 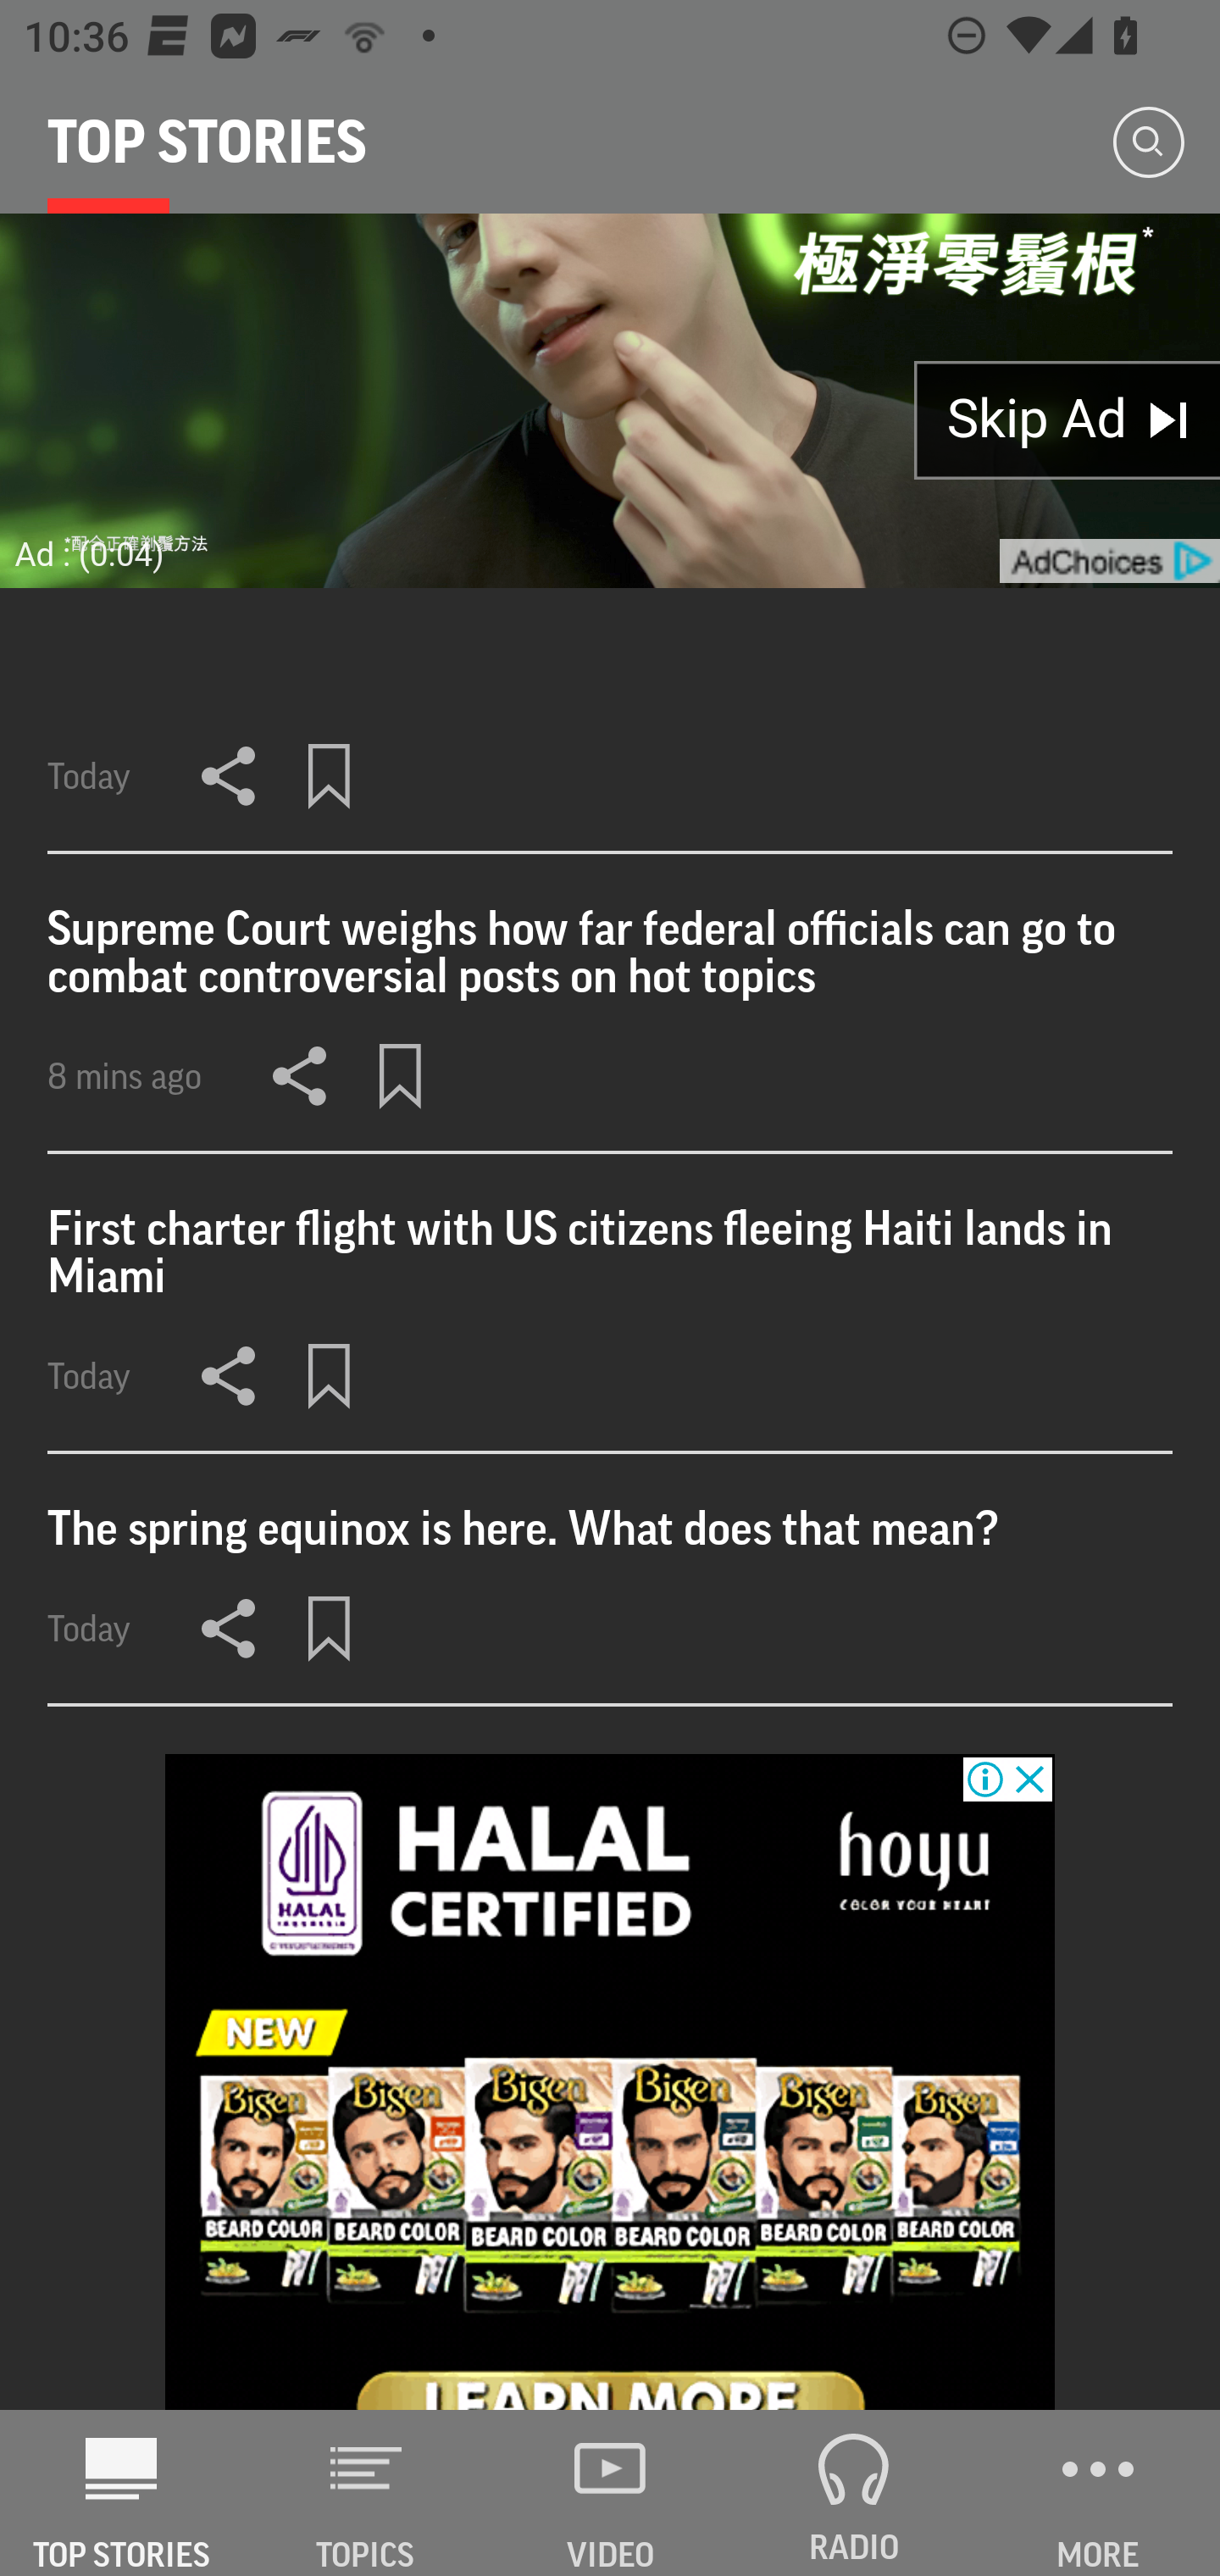 What do you see at coordinates (610, 2083) in the screenshot?
I see `28` at bounding box center [610, 2083].